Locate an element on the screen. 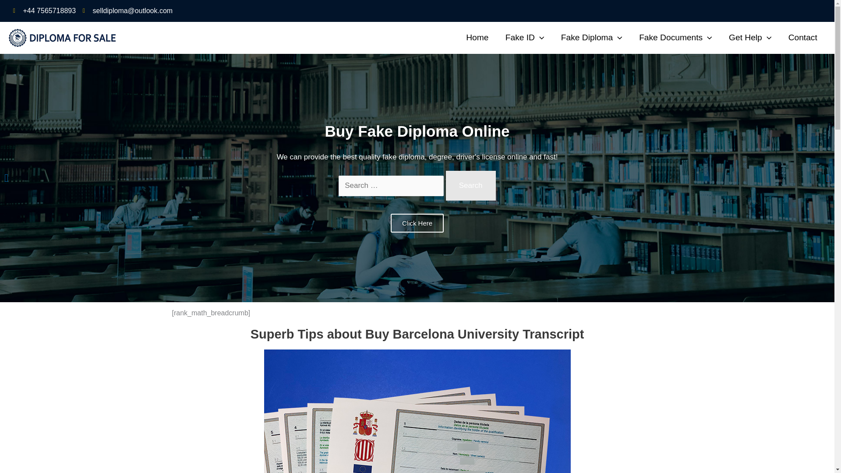 The width and height of the screenshot is (841, 473). Fake Diploma is located at coordinates (591, 37).